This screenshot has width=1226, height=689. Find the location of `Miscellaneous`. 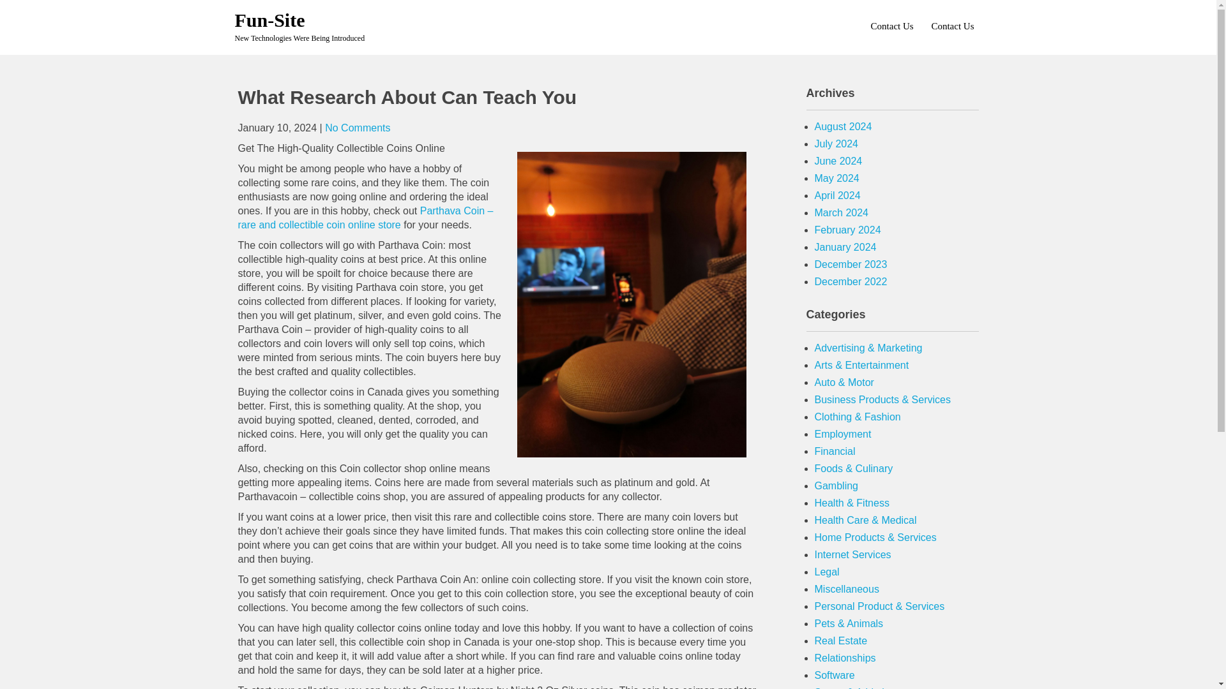

Miscellaneous is located at coordinates (847, 589).